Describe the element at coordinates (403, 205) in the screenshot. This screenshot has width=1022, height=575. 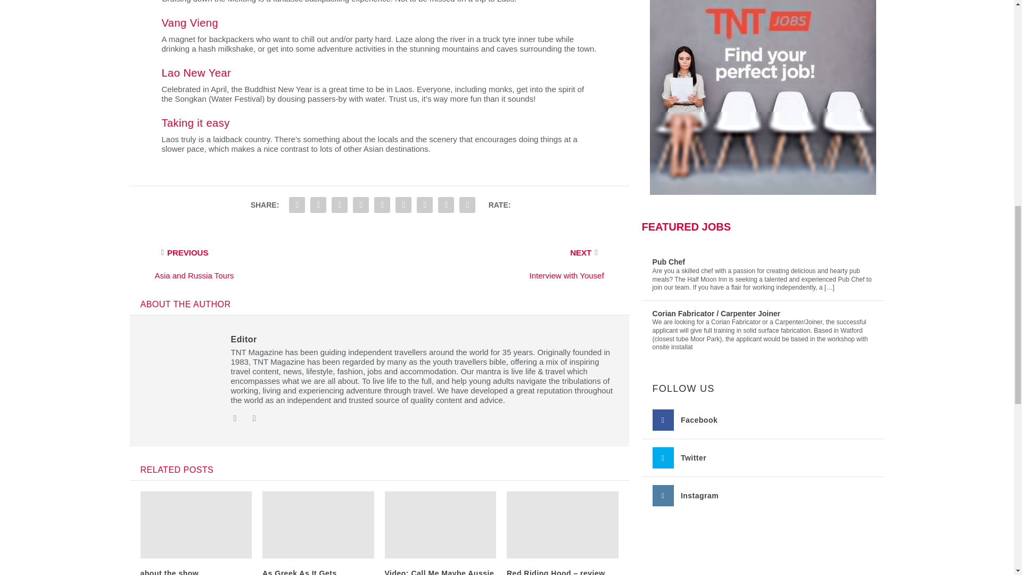
I see `Share "Laos Highlights" via Buffer` at that location.